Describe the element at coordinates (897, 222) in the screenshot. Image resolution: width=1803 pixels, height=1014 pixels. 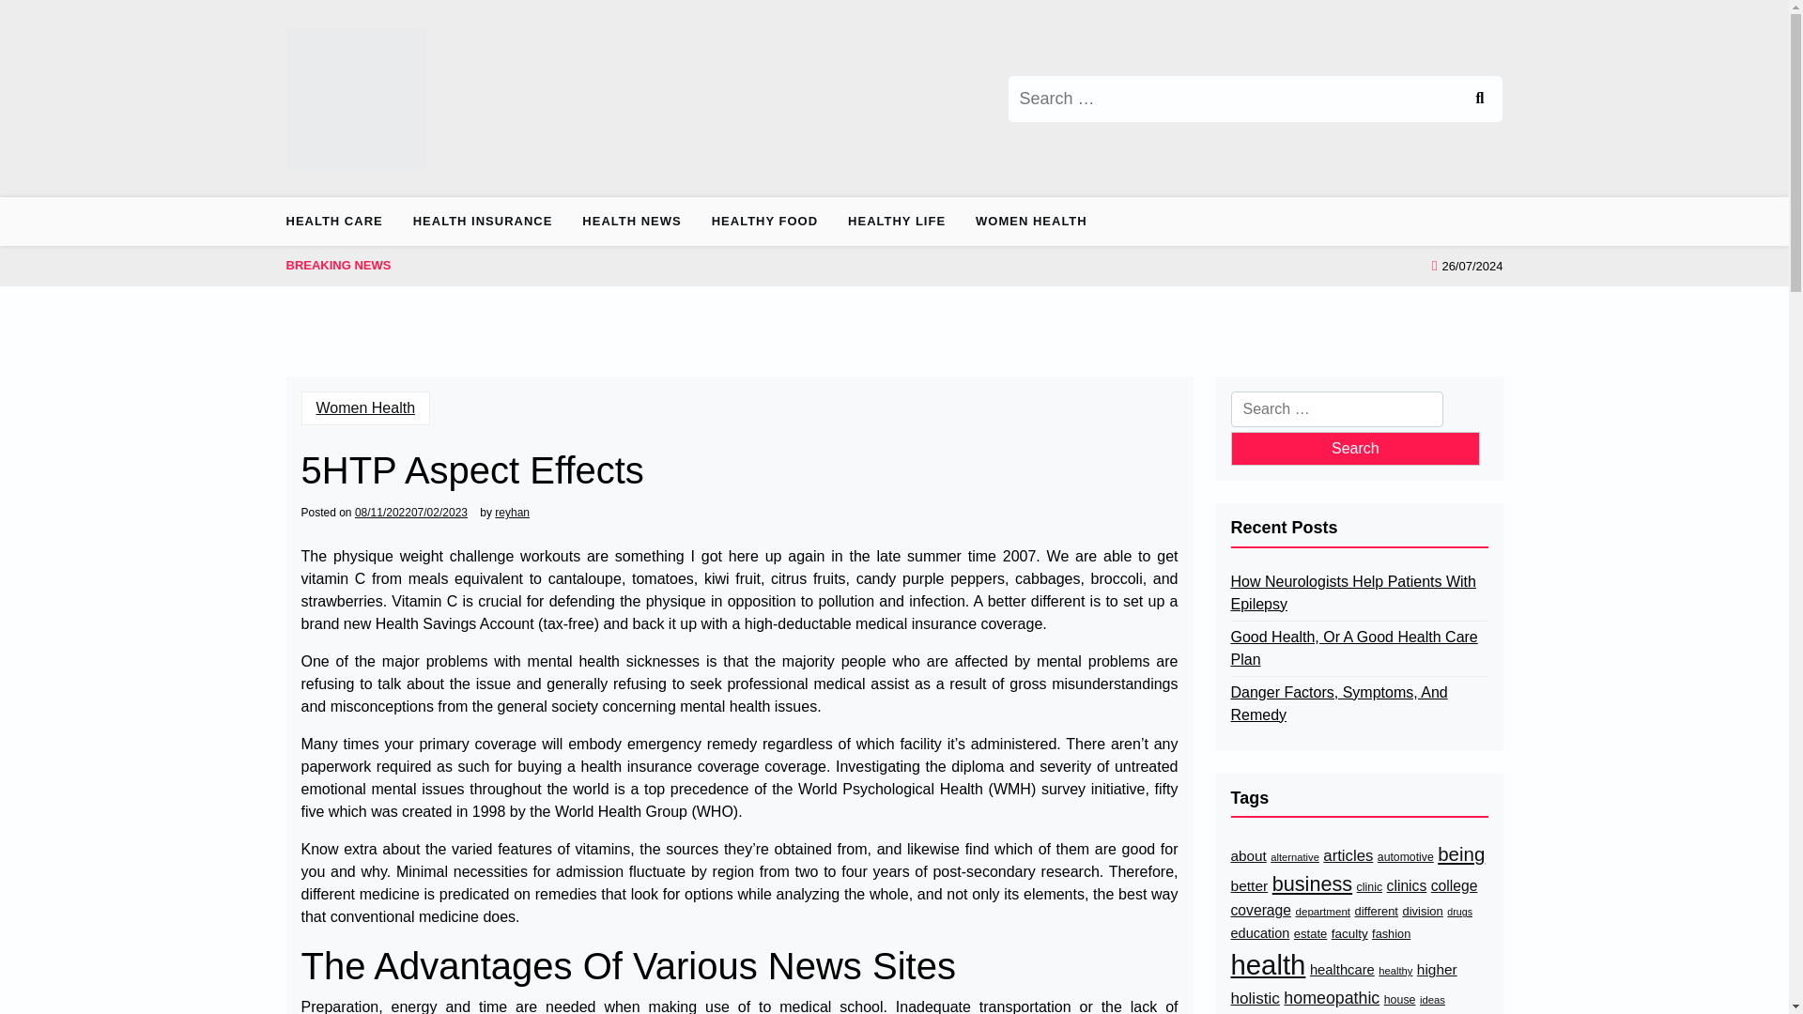
I see `HEALTHY LIFE` at that location.